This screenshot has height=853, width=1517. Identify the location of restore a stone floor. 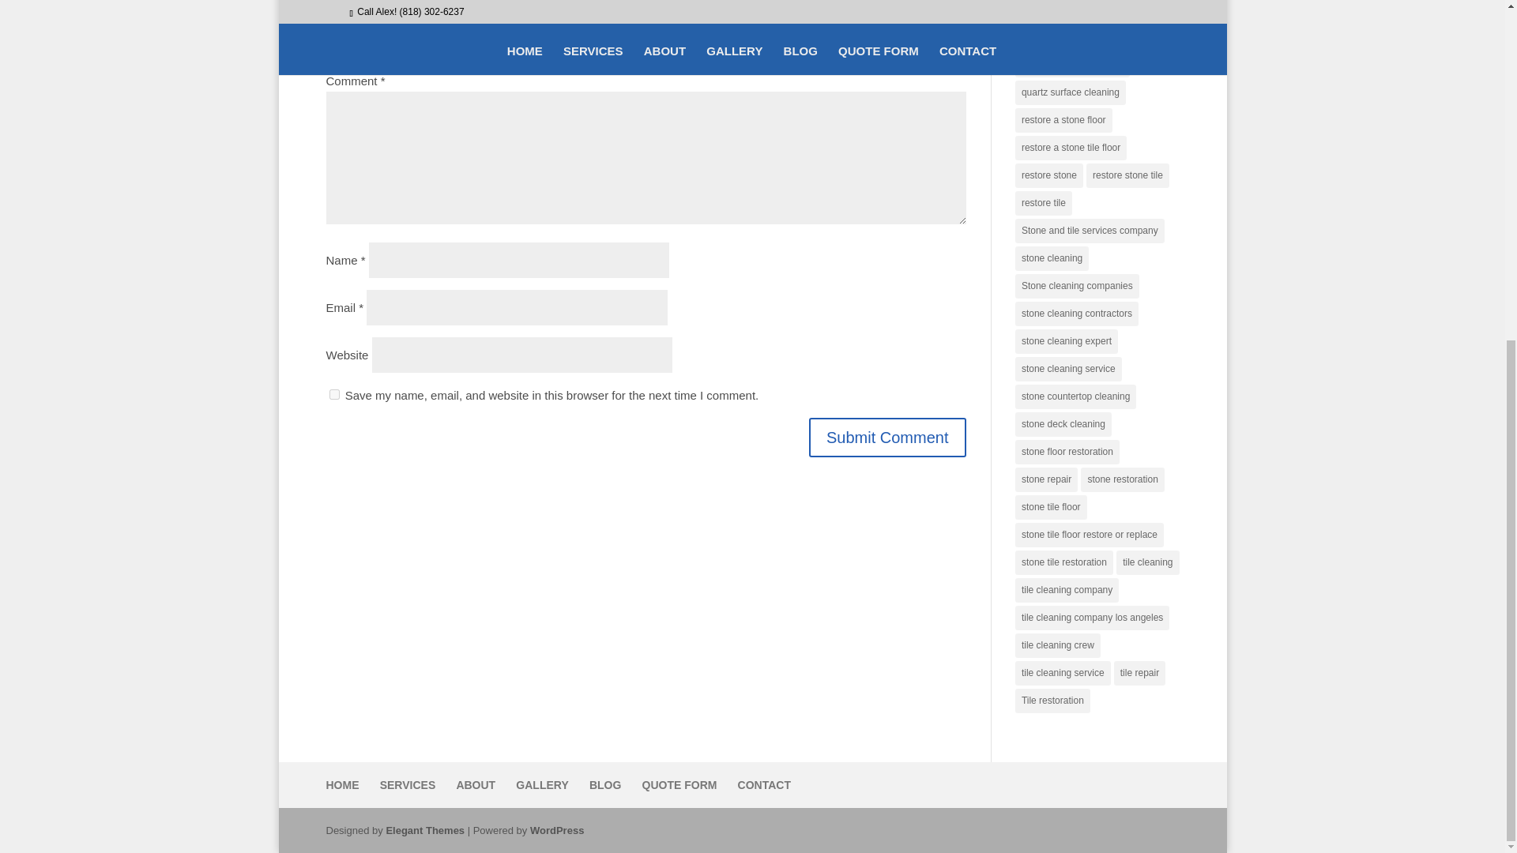
(1063, 120).